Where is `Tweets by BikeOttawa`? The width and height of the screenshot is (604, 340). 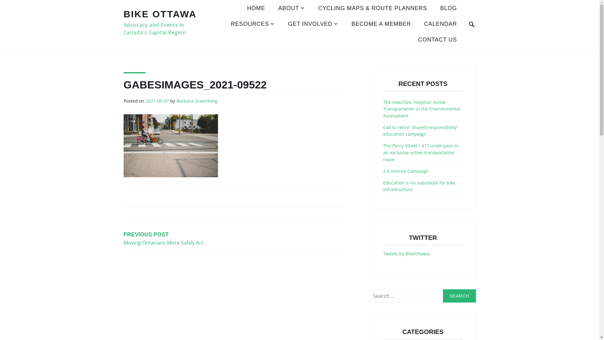 Tweets by BikeOttawa is located at coordinates (406, 254).